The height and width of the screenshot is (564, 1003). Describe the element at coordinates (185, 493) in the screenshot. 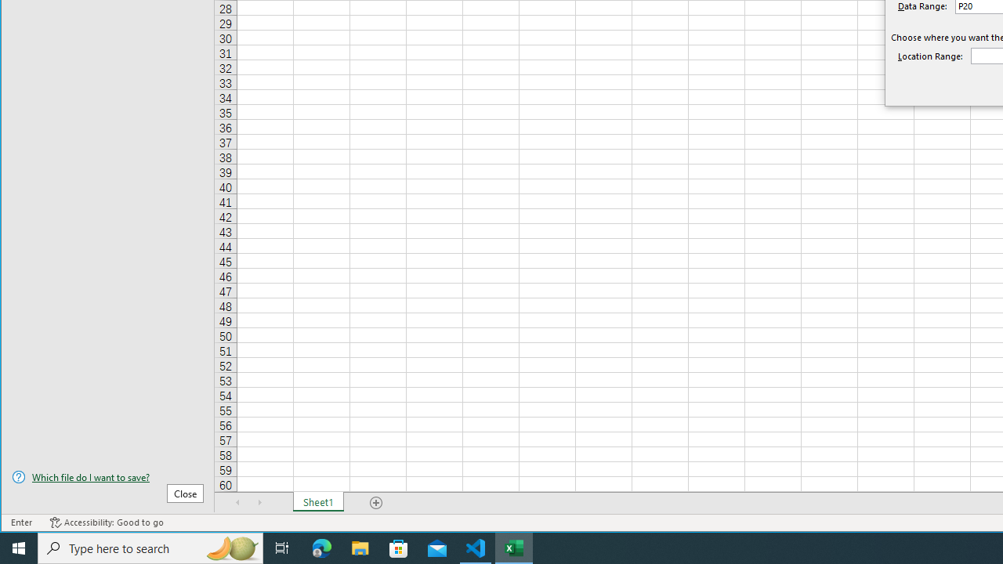

I see `Close` at that location.